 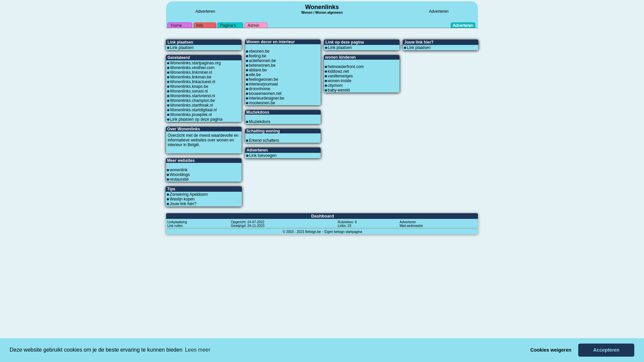 What do you see at coordinates (189, 194) in the screenshot?
I see `Zonwering Apeldoorn` at bounding box center [189, 194].